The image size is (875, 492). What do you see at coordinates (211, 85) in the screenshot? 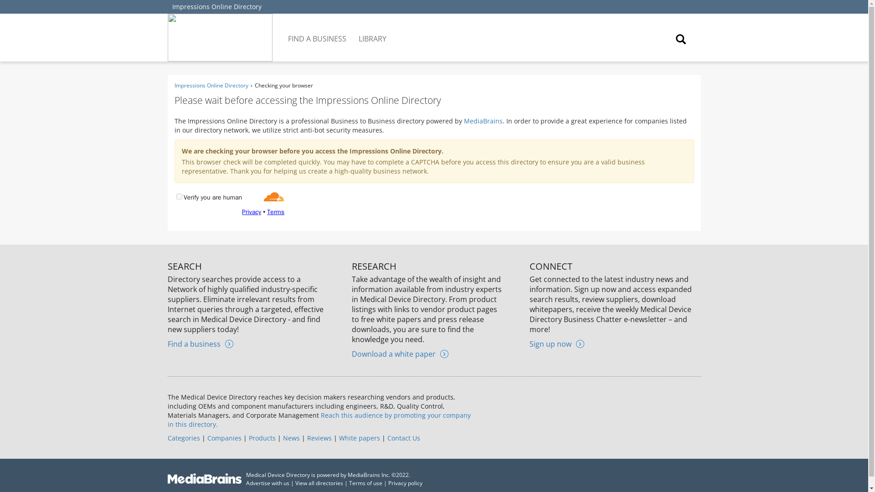
I see `Impressions Online Directory` at bounding box center [211, 85].